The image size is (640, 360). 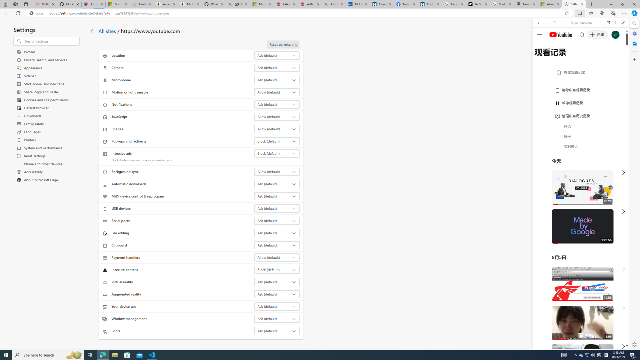 I want to click on US[ju], so click(x=549, y=345).